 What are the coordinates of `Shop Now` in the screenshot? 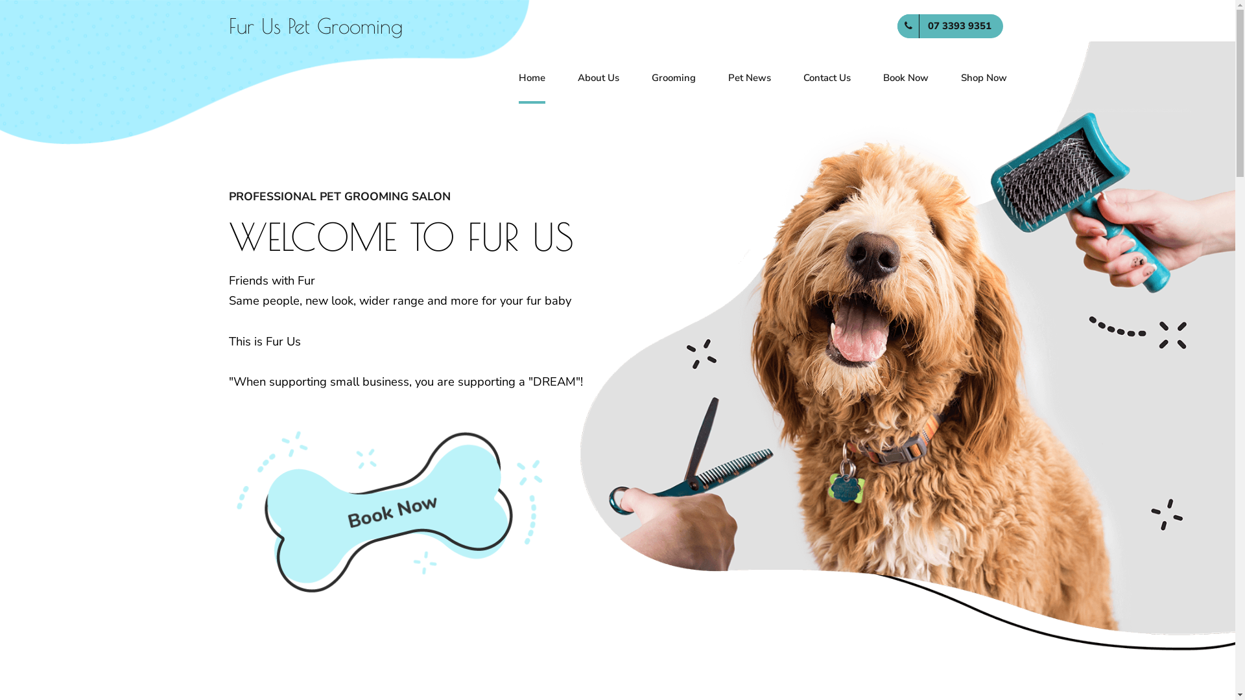 It's located at (984, 78).